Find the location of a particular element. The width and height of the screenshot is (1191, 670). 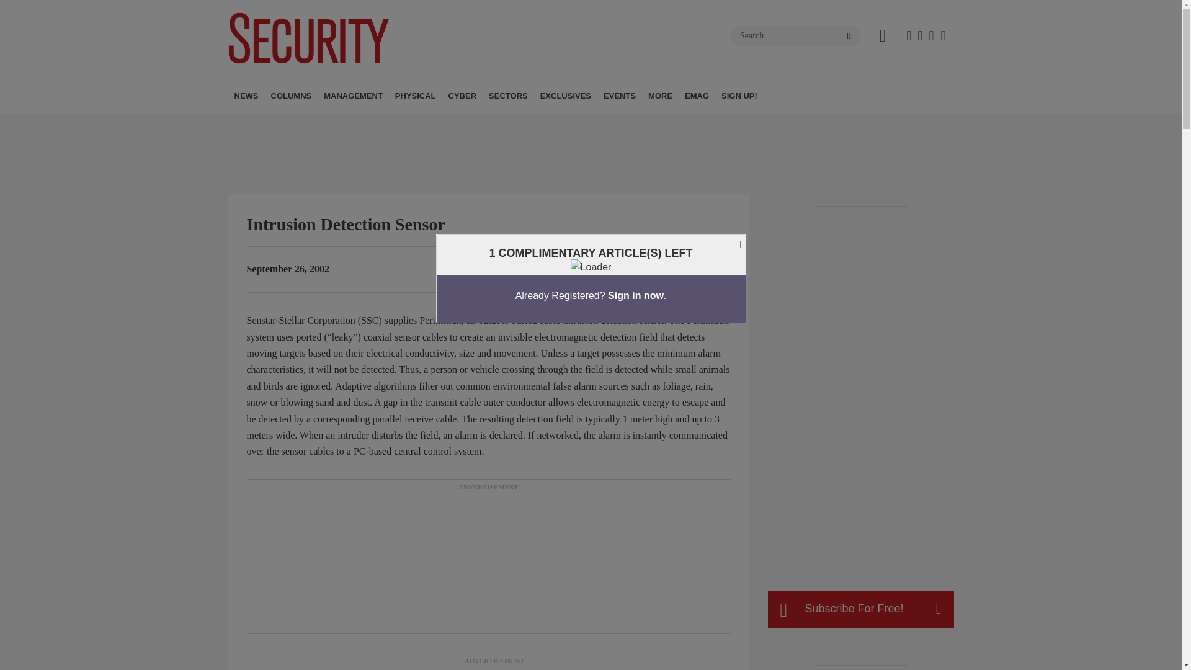

SECTORS is located at coordinates (507, 96).